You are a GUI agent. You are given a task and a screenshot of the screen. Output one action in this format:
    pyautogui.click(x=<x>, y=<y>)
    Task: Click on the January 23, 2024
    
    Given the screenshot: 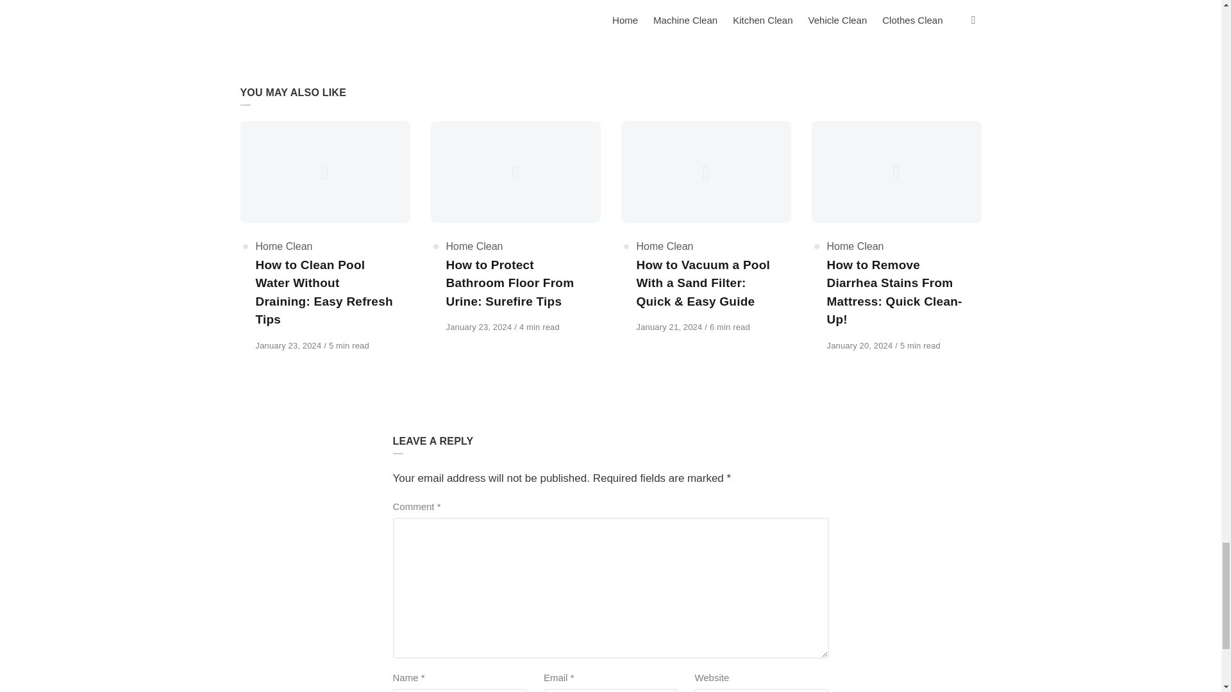 What is the action you would take?
    pyautogui.click(x=480, y=327)
    